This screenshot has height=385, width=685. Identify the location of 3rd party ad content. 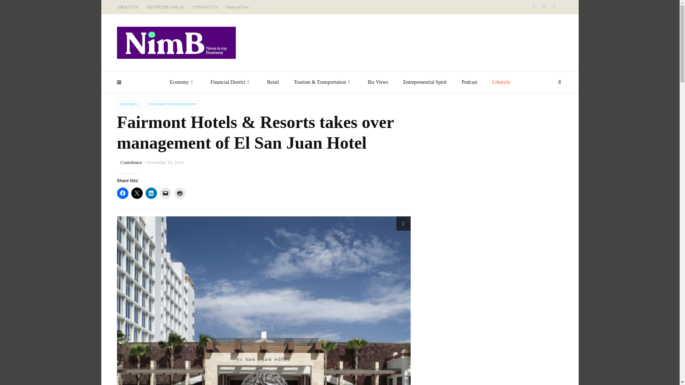
(475, 245).